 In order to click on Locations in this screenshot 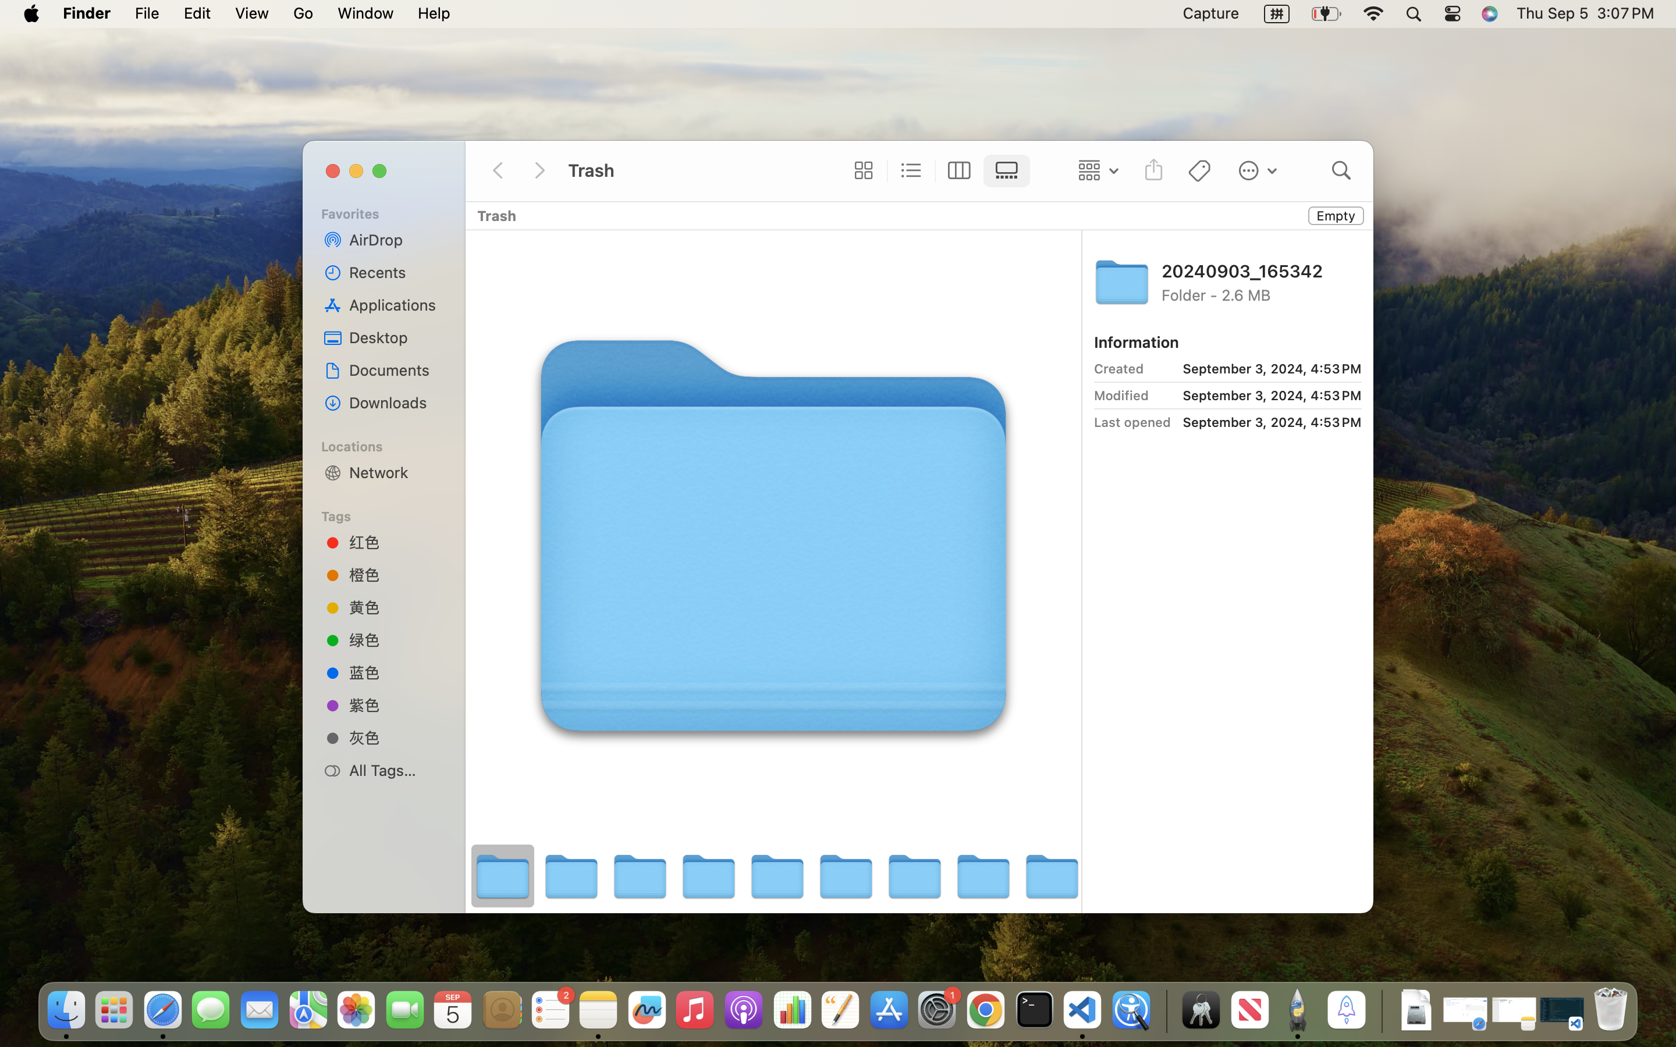, I will do `click(390, 445)`.